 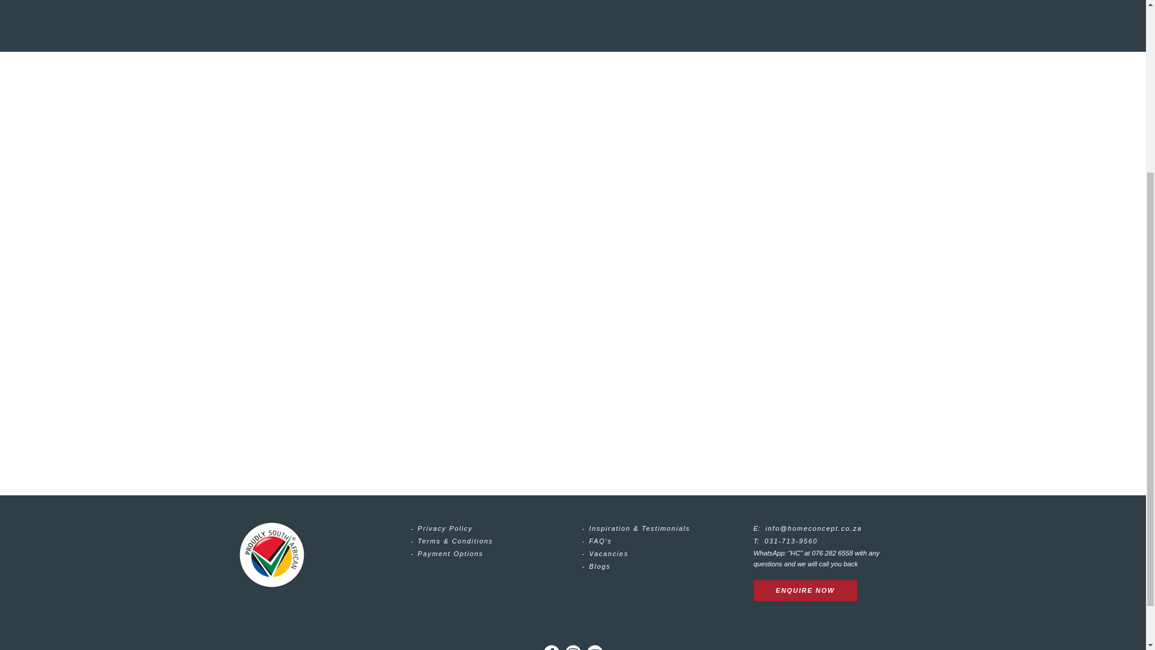 What do you see at coordinates (445, 528) in the screenshot?
I see `Privacy Policy` at bounding box center [445, 528].